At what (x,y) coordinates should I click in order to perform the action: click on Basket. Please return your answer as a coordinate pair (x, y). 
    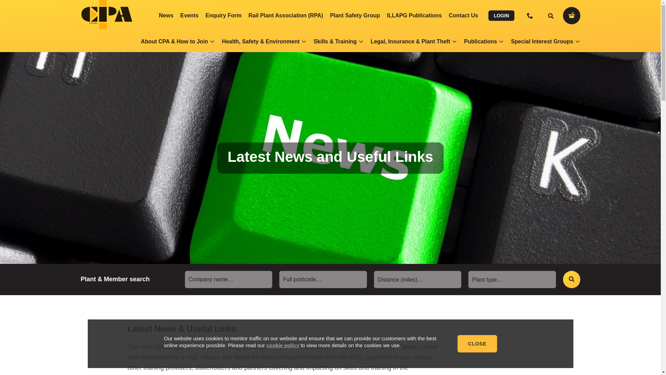
    Looking at the image, I should click on (571, 16).